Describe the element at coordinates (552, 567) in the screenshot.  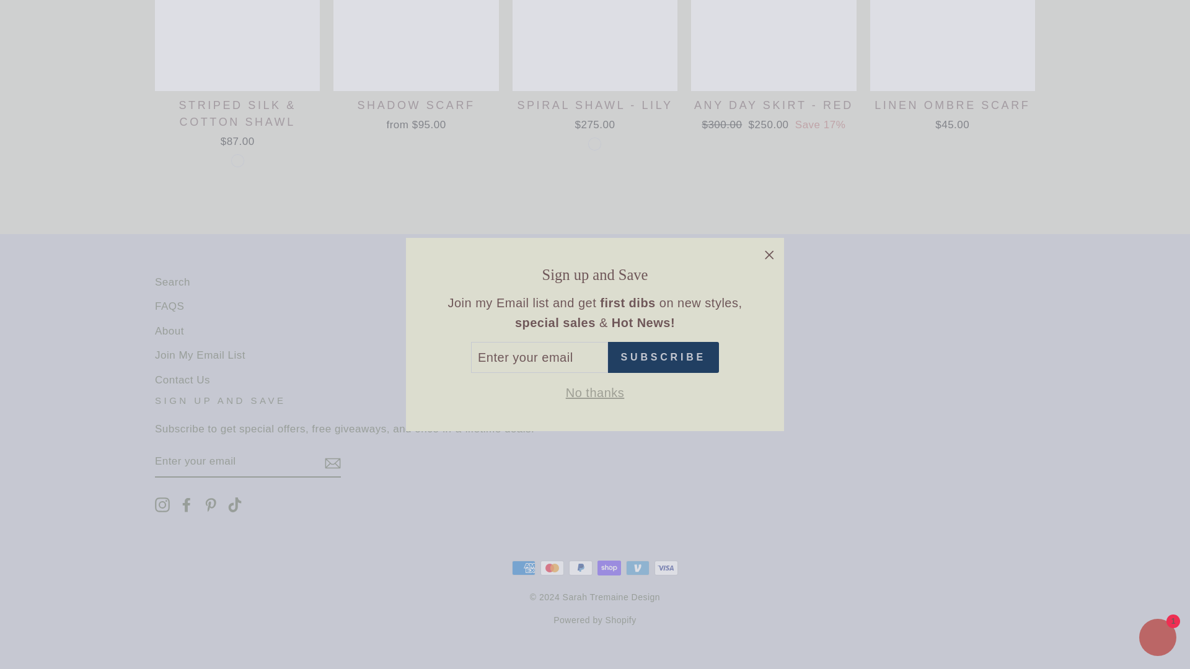
I see `Mastercard` at that location.